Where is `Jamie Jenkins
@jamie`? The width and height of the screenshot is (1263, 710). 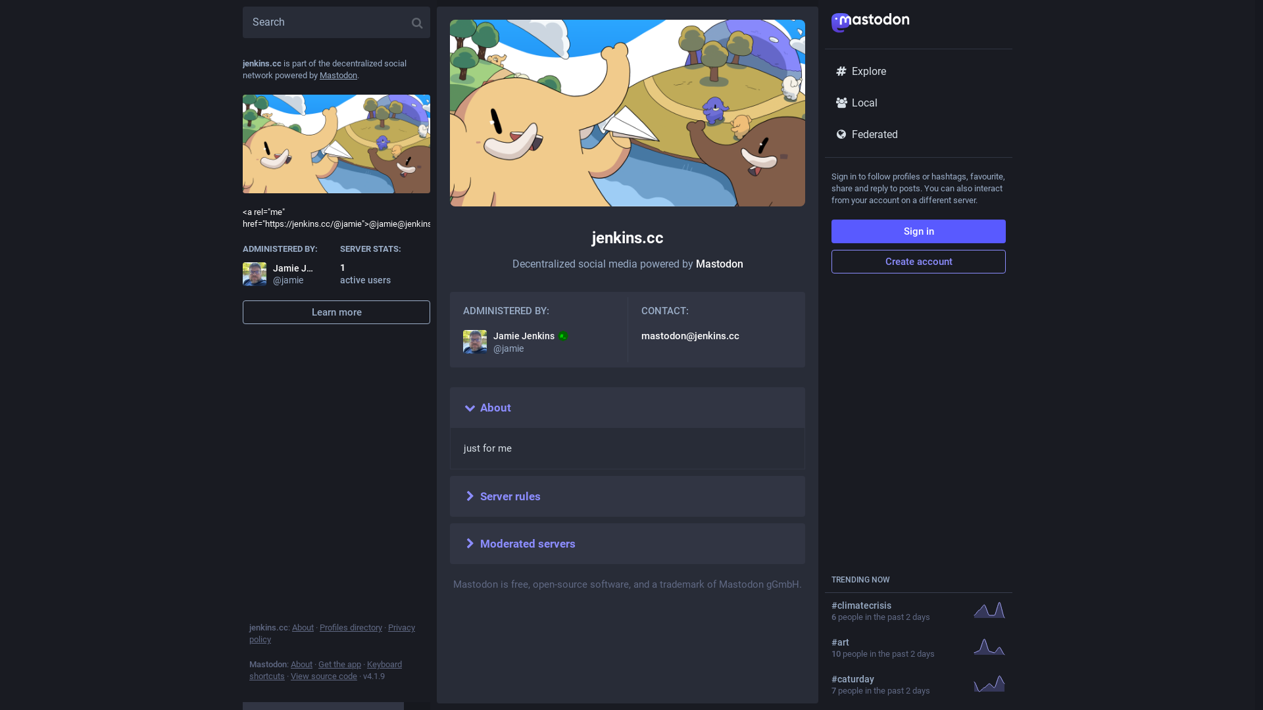
Jamie Jenkins
@jamie is located at coordinates (278, 274).